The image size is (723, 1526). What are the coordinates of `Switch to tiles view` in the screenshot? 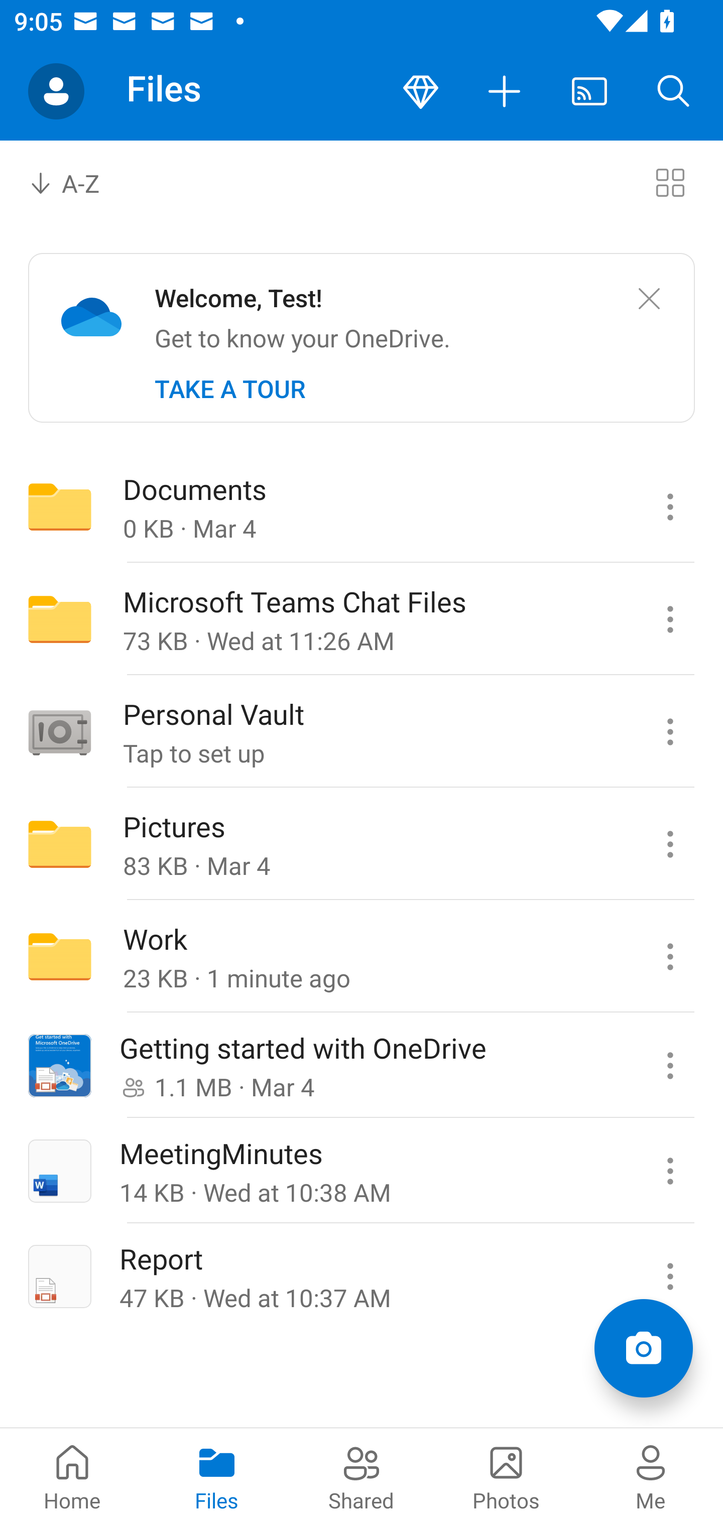 It's located at (670, 182).